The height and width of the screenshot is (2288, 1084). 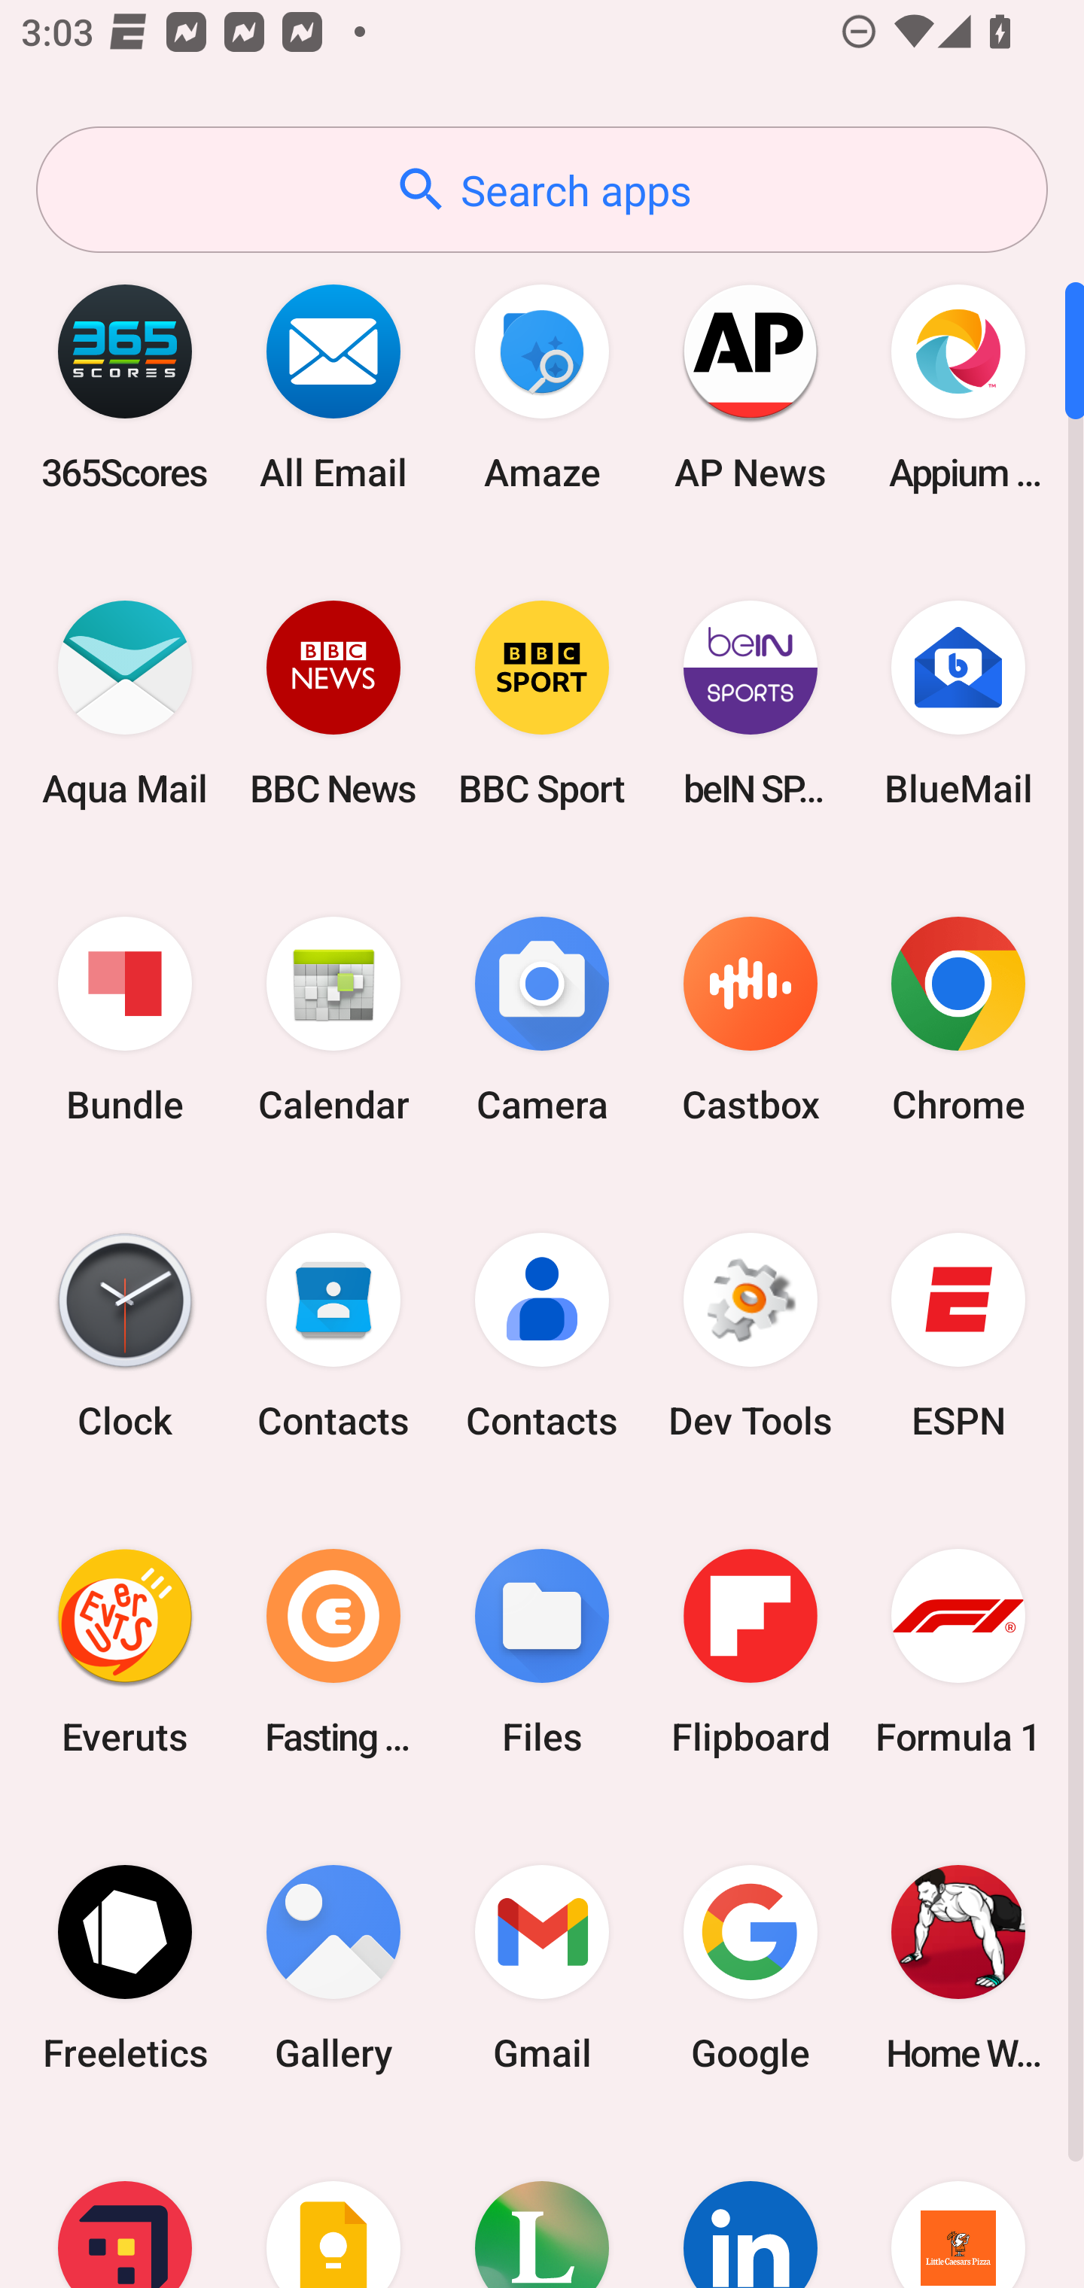 I want to click on Clock, so click(x=125, y=1336).